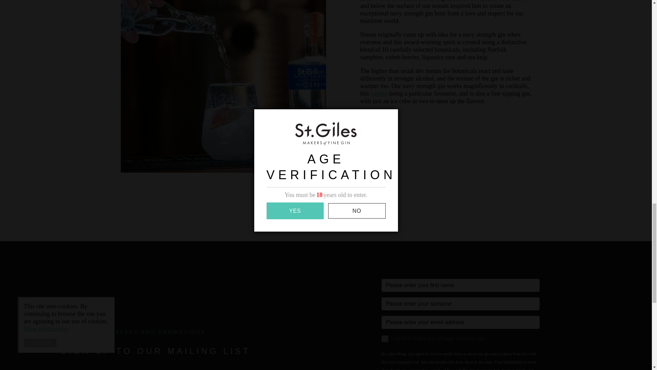 This screenshot has width=657, height=370. Describe the element at coordinates (379, 93) in the screenshot. I see `Gimlet` at that location.